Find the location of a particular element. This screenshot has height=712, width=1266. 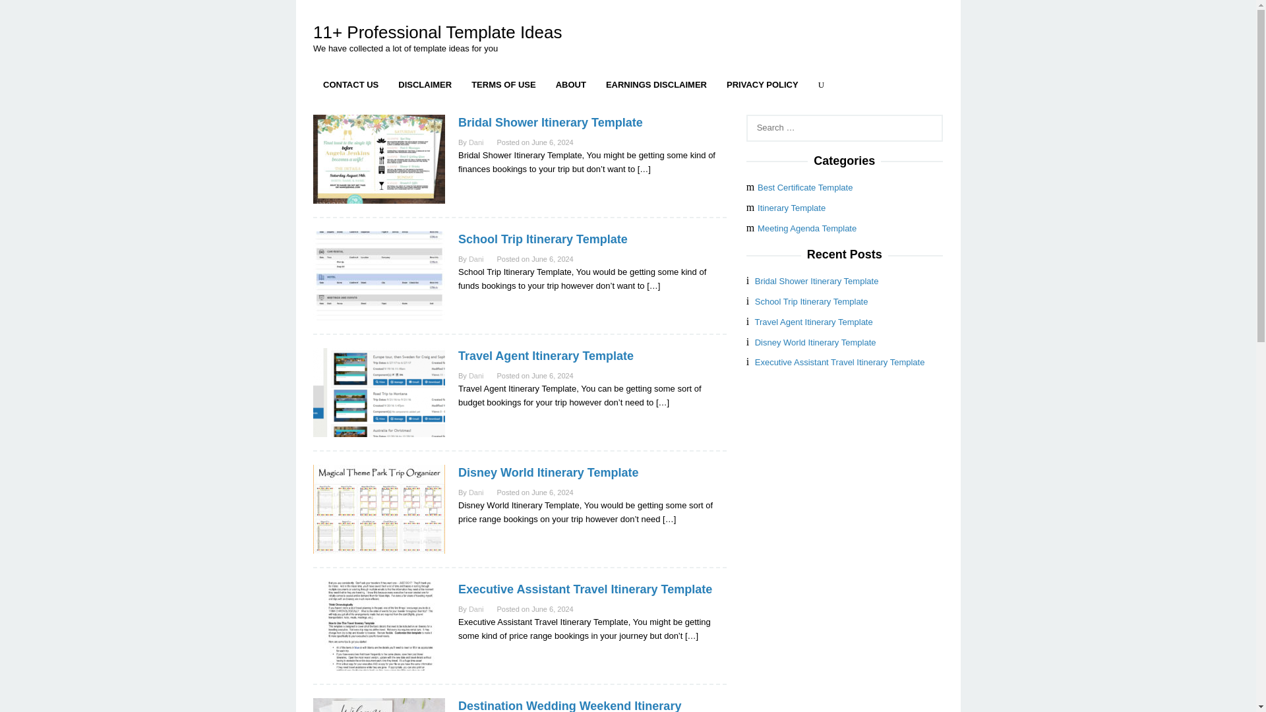

Permalink to: Executive Assistant Travel Itinerary Template is located at coordinates (378, 625).